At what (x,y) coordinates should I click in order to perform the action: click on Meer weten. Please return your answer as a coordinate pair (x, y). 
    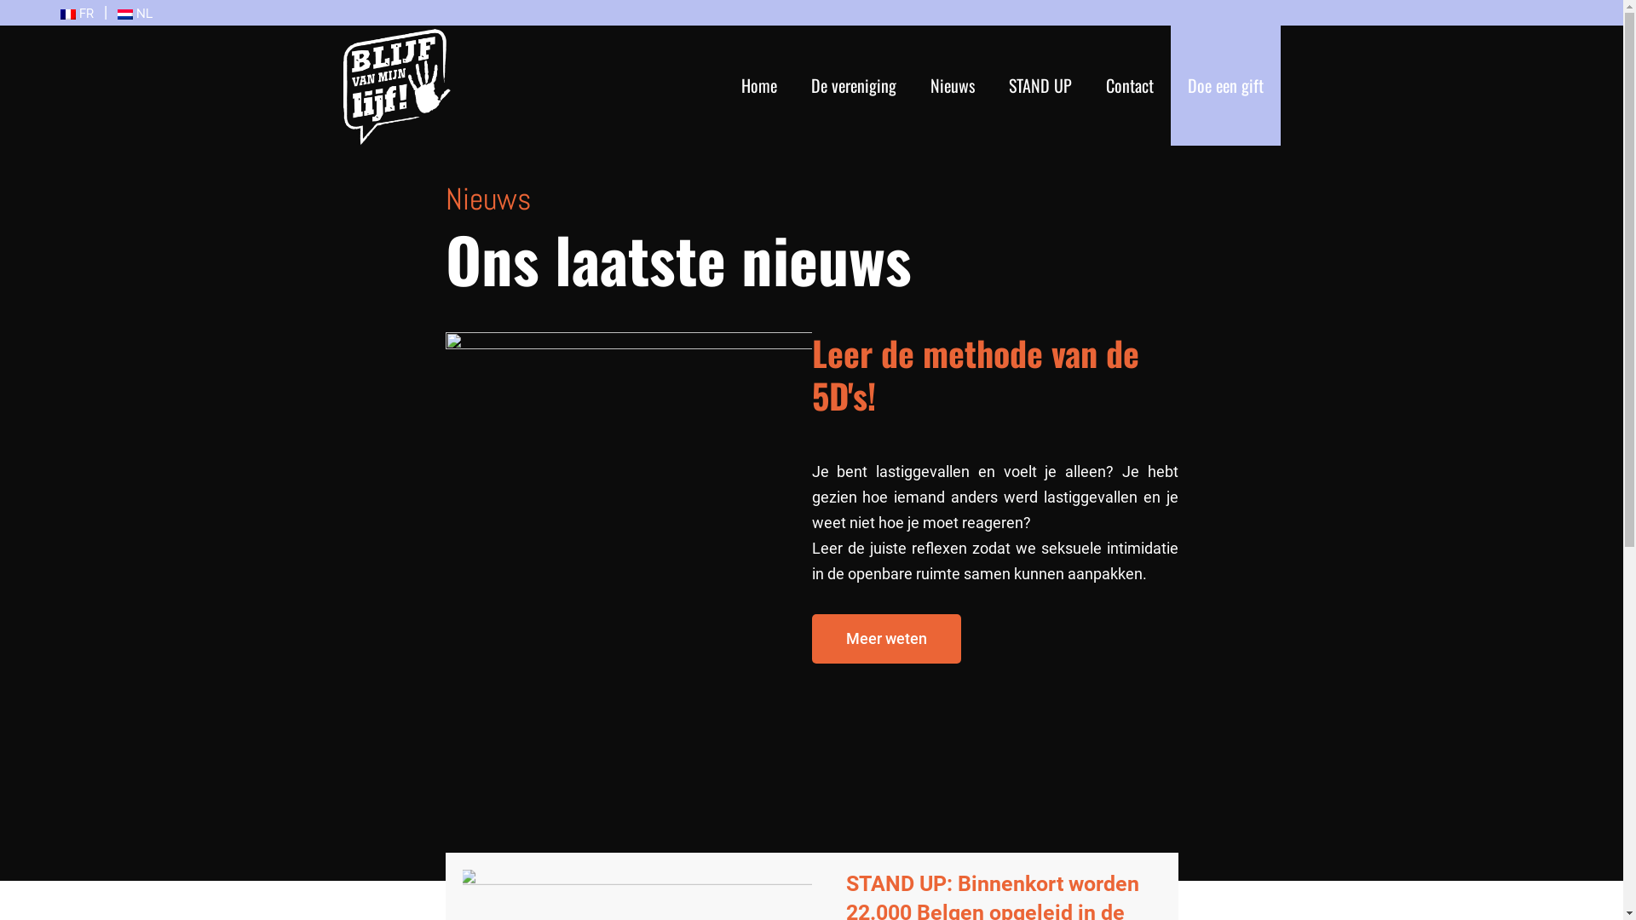
    Looking at the image, I should click on (886, 638).